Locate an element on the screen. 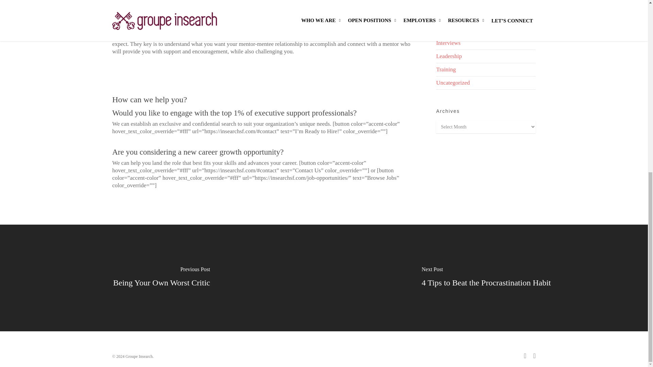  Hiring Strategies is located at coordinates (486, 17).